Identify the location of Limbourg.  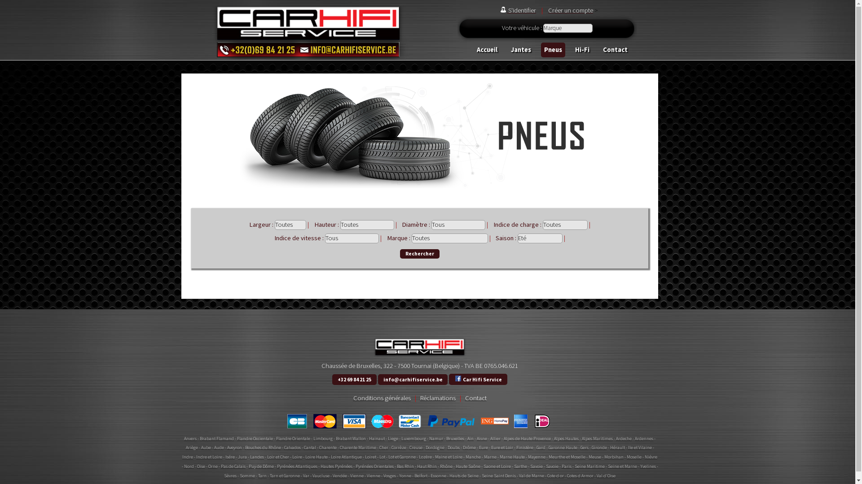
(323, 438).